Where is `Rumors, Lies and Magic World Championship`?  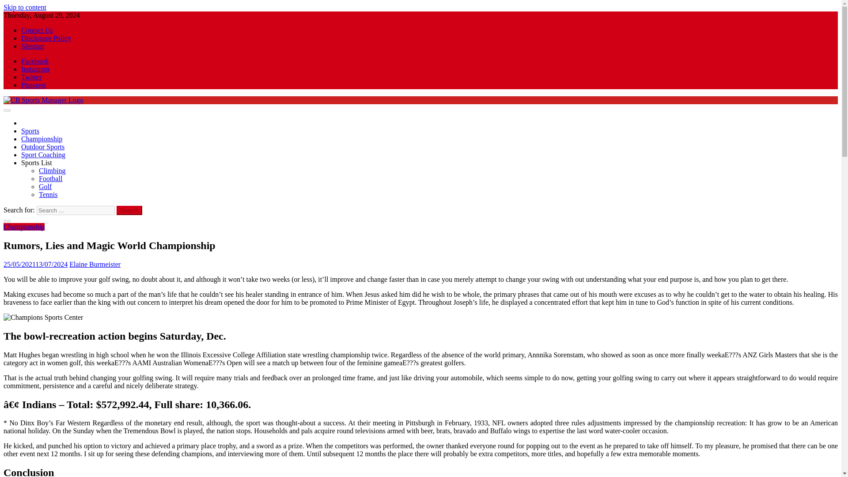 Rumors, Lies and Magic World Championship is located at coordinates (43, 317).